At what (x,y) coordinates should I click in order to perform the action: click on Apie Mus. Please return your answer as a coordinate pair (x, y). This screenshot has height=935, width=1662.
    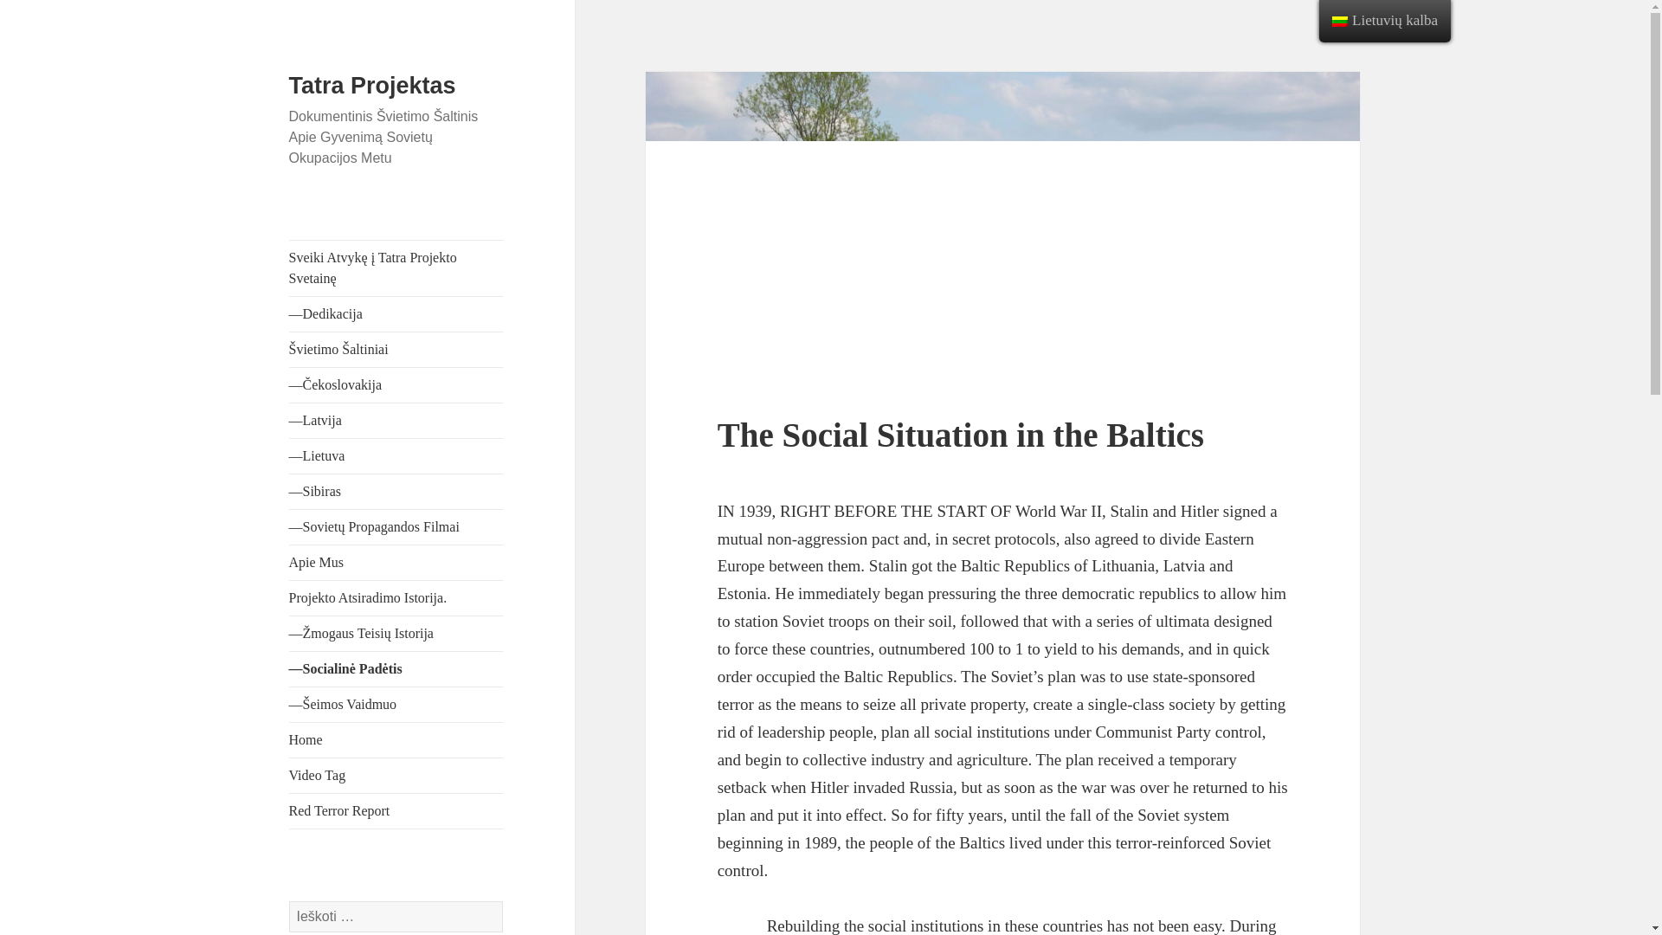
    Looking at the image, I should click on (396, 562).